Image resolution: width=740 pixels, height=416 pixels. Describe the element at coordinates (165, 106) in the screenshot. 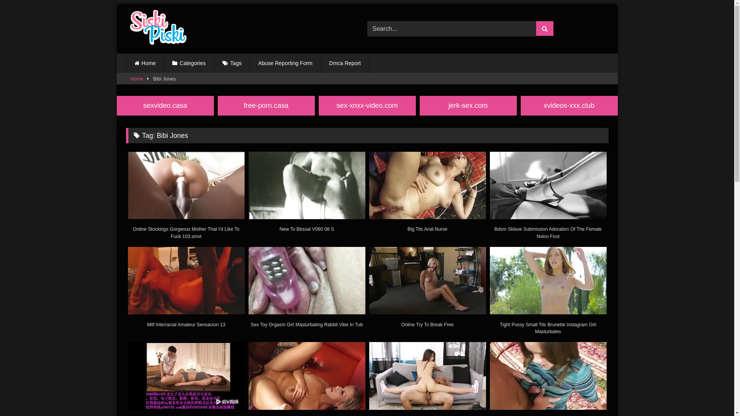

I see `sexvideo.casa` at that location.